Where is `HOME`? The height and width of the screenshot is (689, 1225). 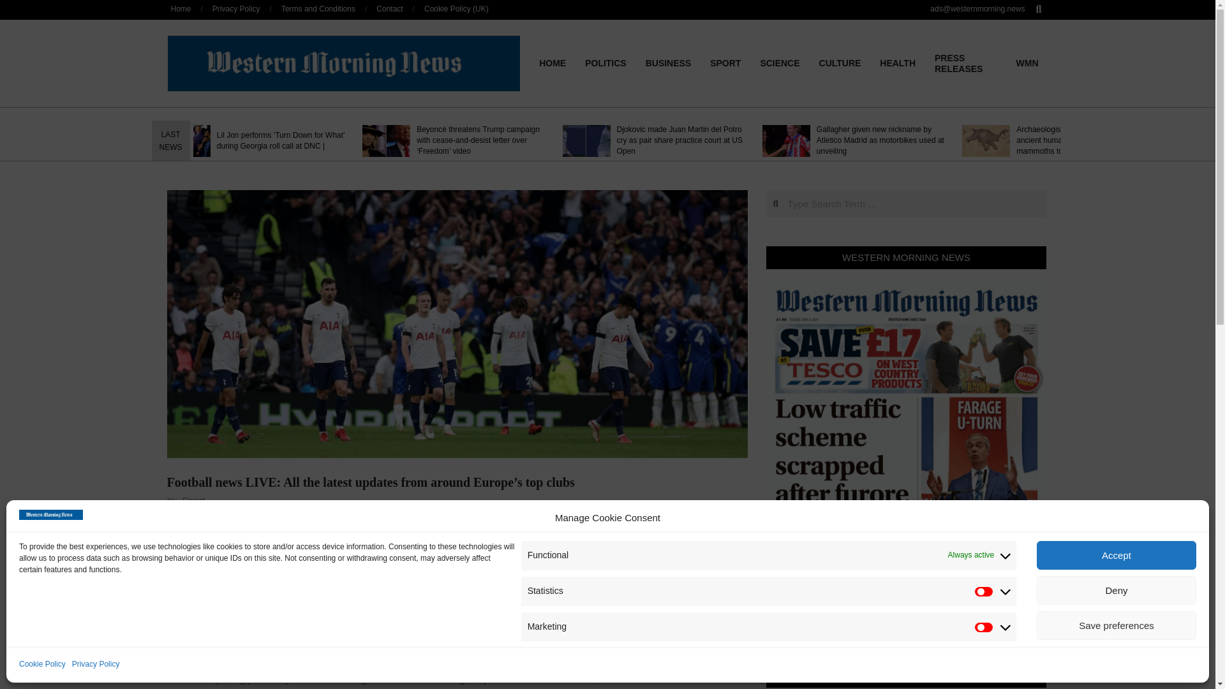 HOME is located at coordinates (553, 63).